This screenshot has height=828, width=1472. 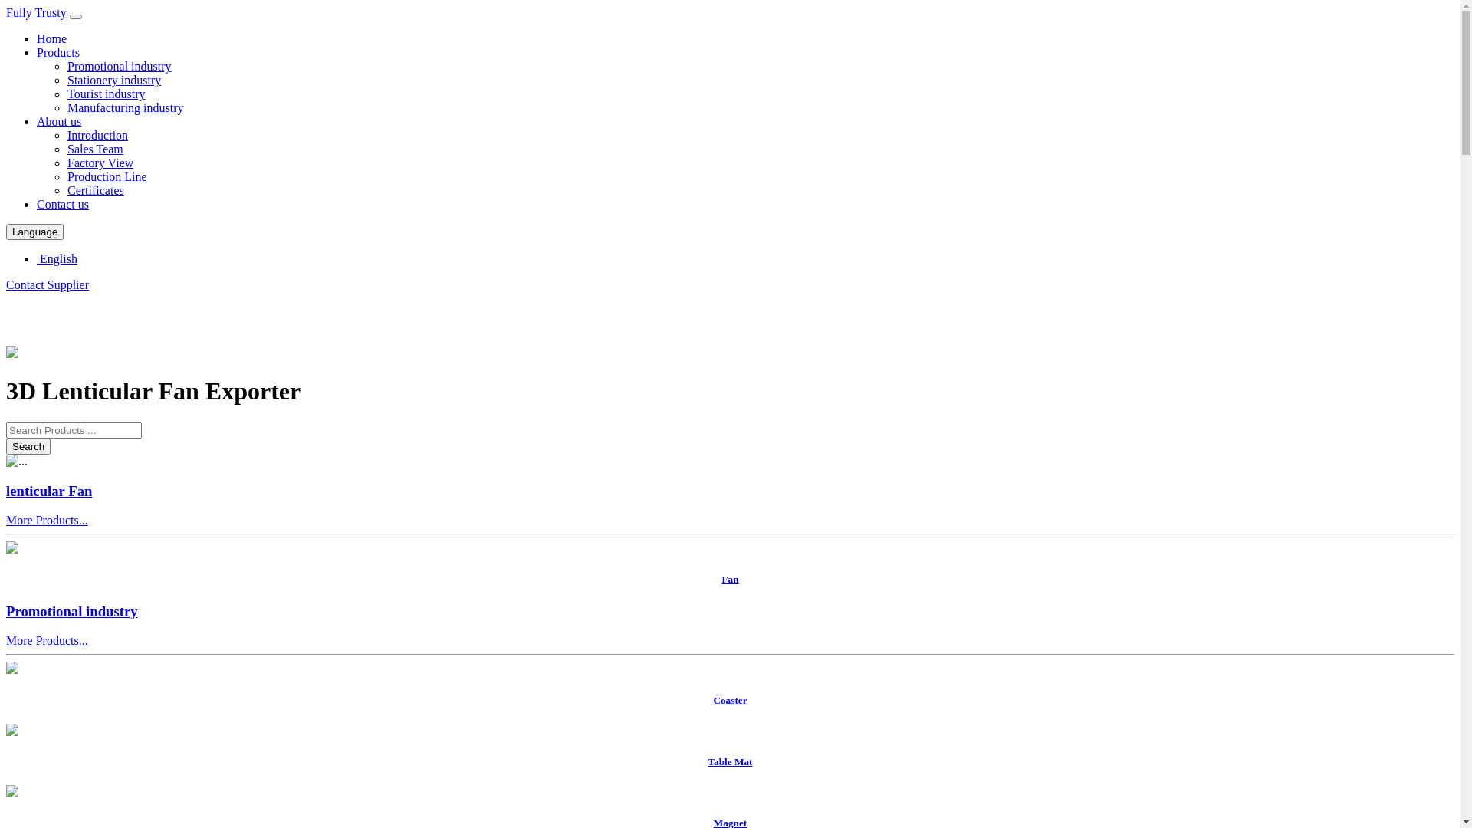 What do you see at coordinates (100, 163) in the screenshot?
I see `Factory View` at bounding box center [100, 163].